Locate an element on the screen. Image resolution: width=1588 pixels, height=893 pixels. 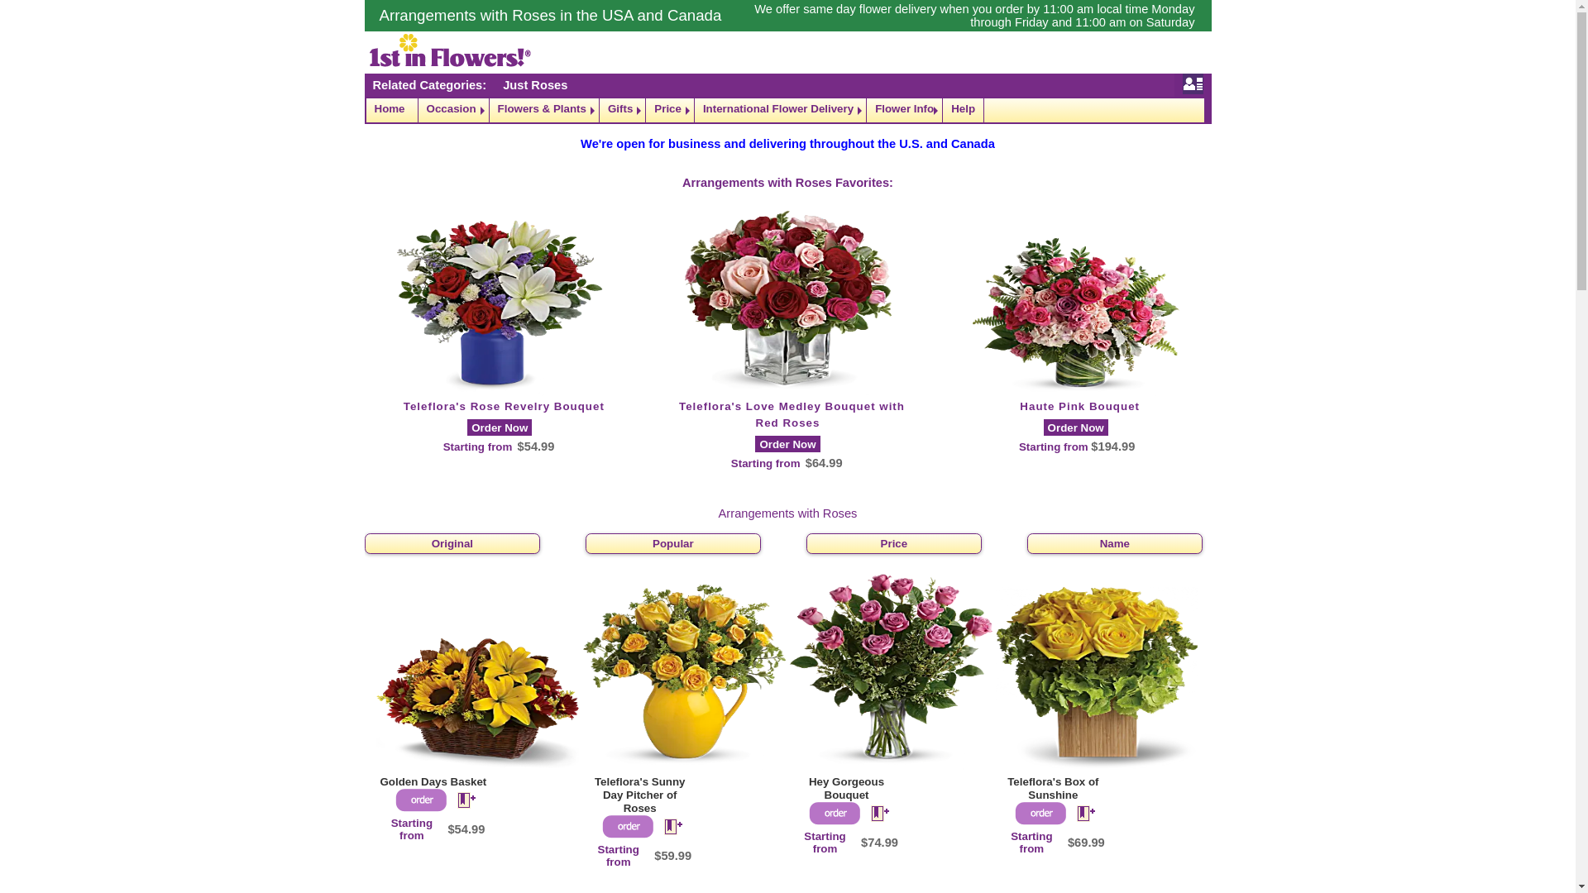
Teleflora's Love Medley Bouquet with Red Roses is located at coordinates (792, 415).